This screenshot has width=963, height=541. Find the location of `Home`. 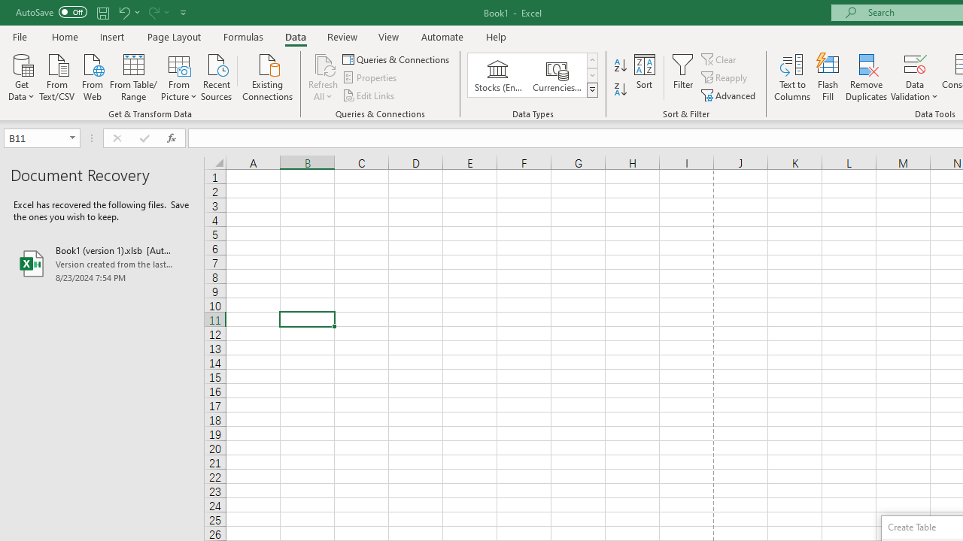

Home is located at coordinates (65, 36).